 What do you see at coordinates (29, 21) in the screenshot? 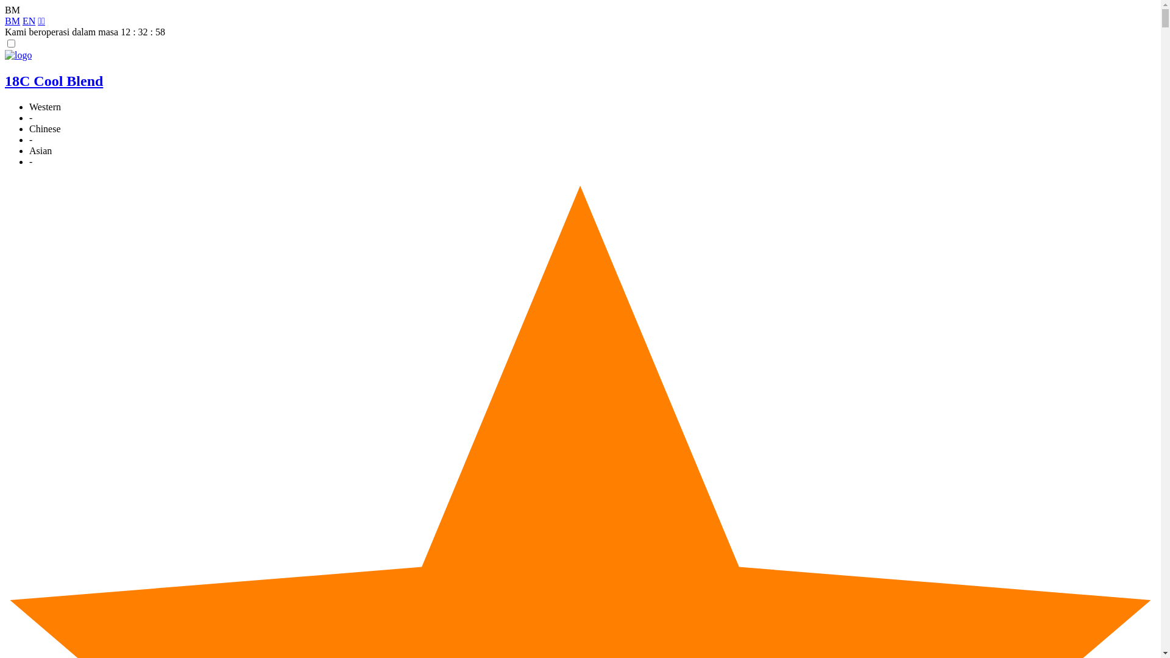
I see `EN` at bounding box center [29, 21].